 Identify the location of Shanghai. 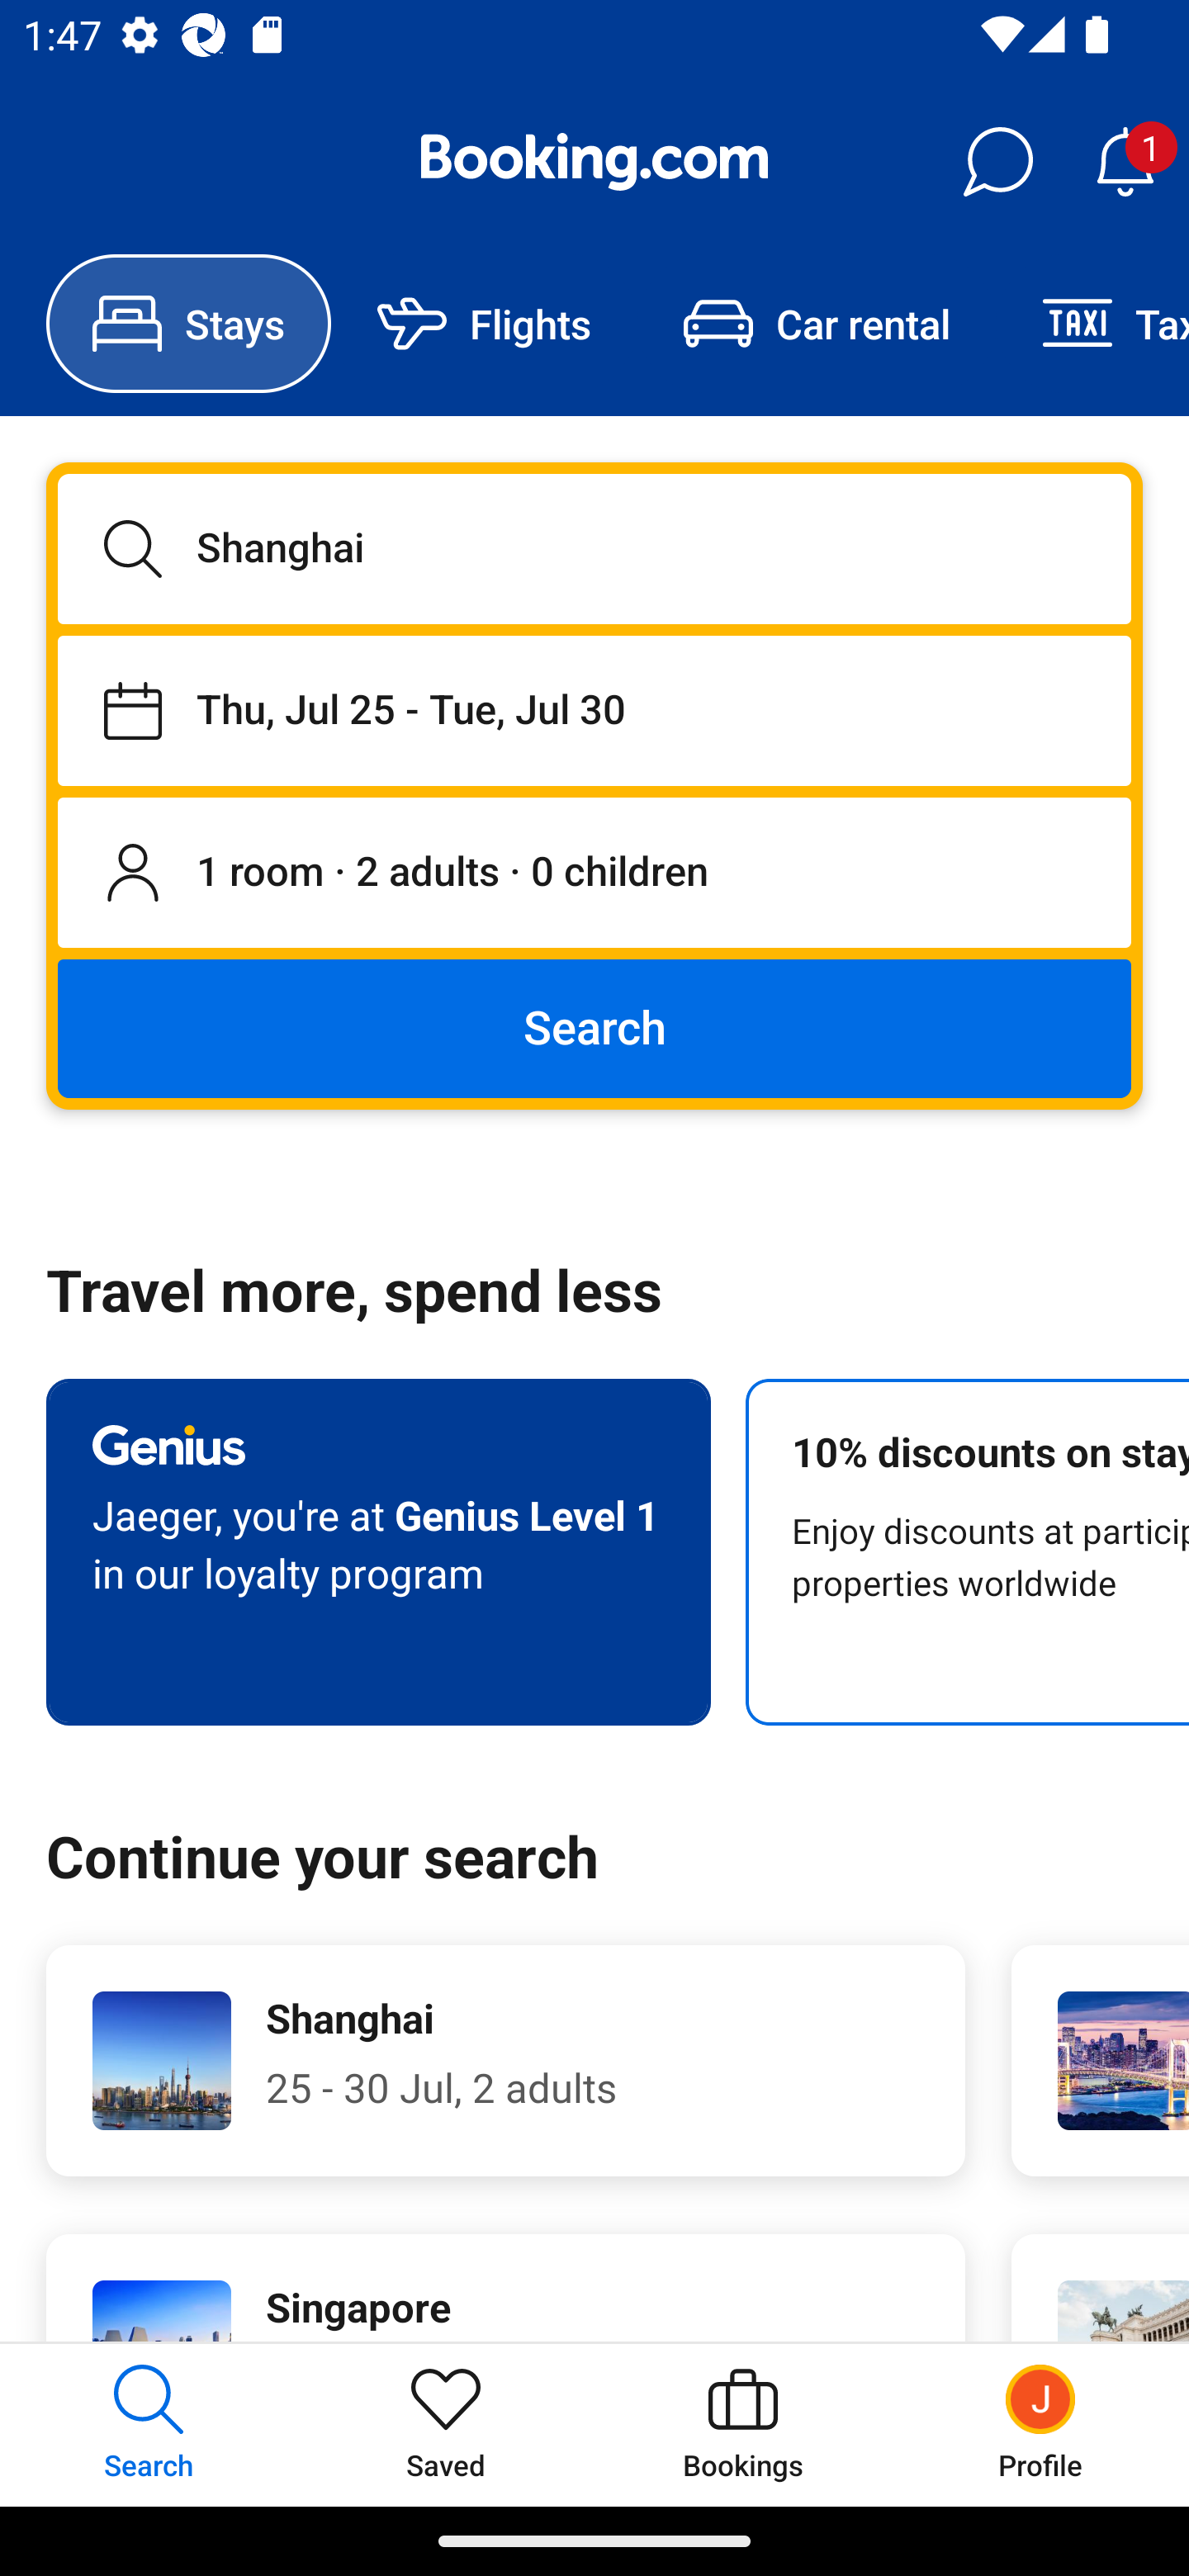
(594, 548).